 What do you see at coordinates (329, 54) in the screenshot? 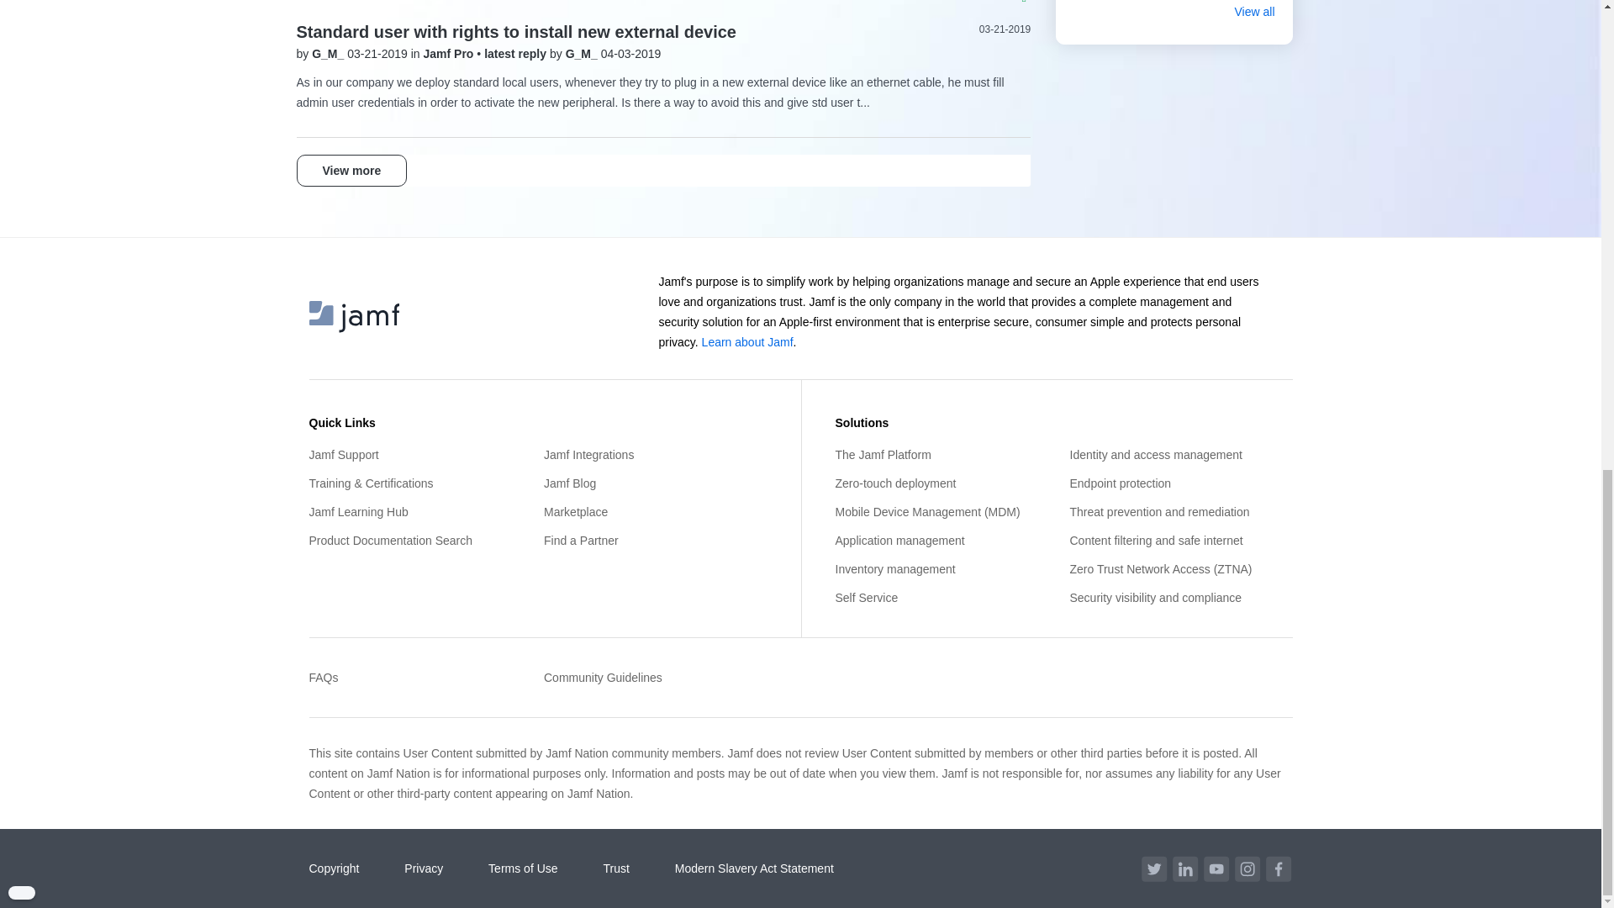
I see `View profile` at bounding box center [329, 54].